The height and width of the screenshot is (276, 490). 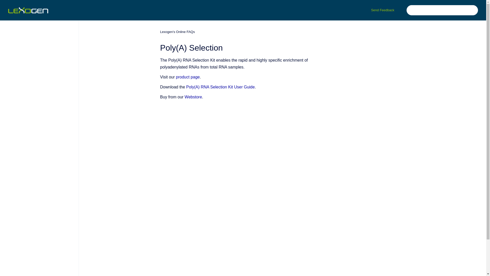 What do you see at coordinates (28, 10) in the screenshot?
I see `Go to homepage` at bounding box center [28, 10].